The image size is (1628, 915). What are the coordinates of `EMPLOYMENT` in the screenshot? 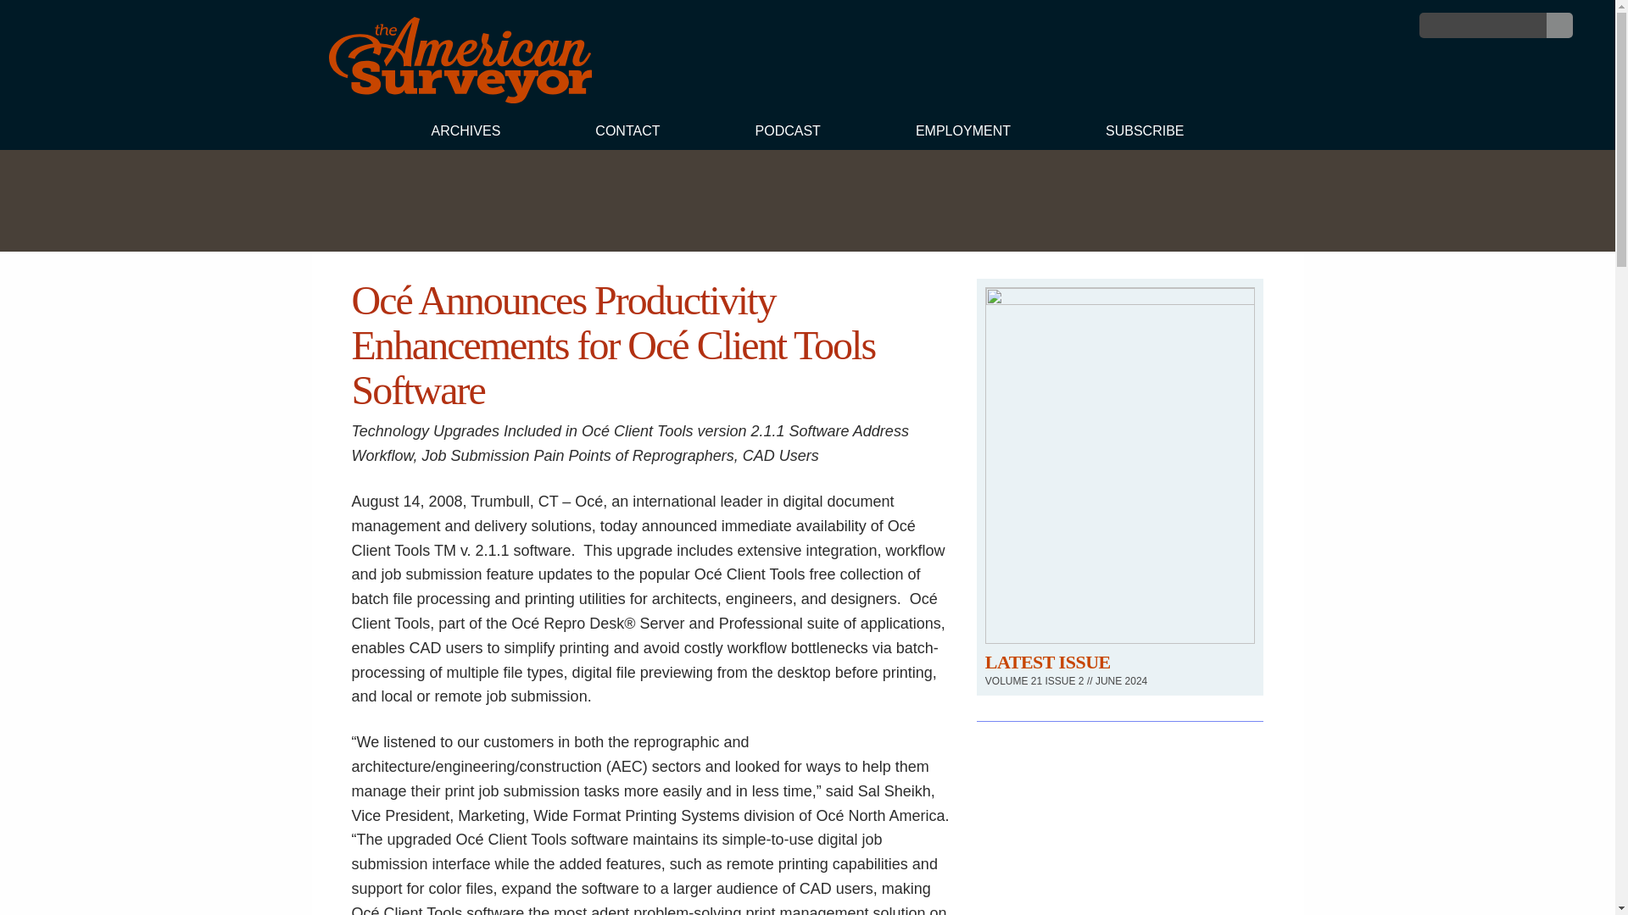 It's located at (963, 133).